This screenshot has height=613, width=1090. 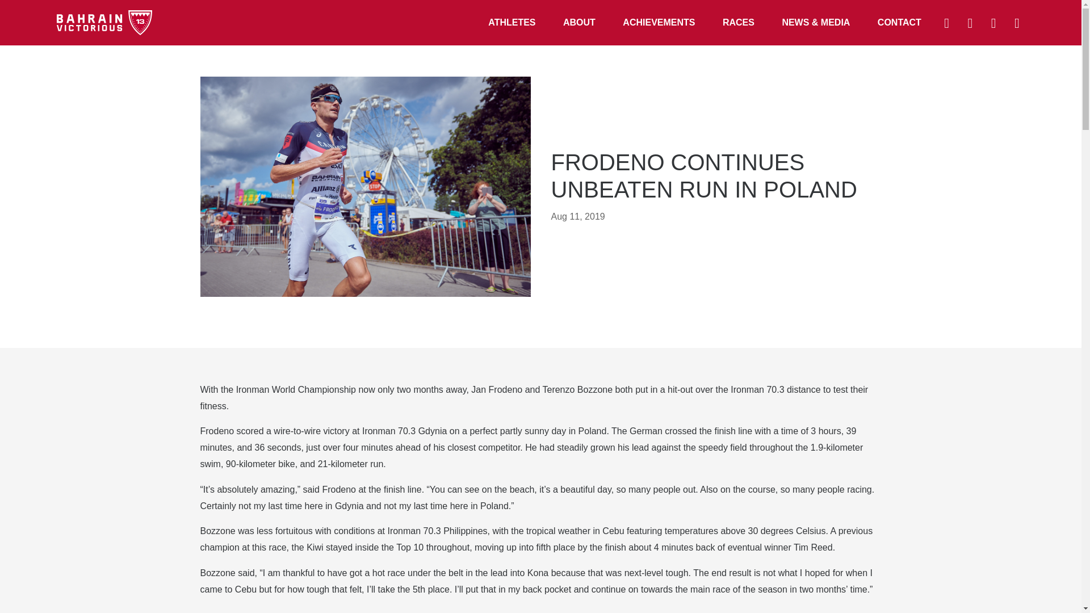 I want to click on image3, so click(x=364, y=186).